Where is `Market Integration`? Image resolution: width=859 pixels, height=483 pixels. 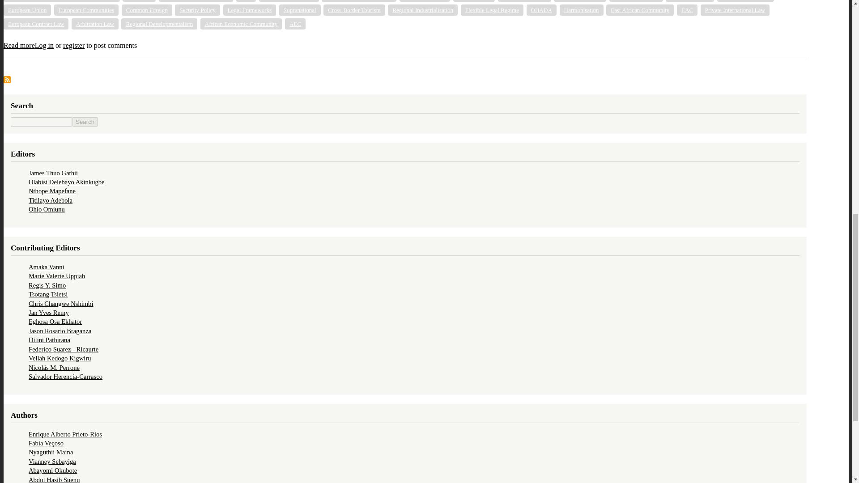 Market Integration is located at coordinates (524, 1).